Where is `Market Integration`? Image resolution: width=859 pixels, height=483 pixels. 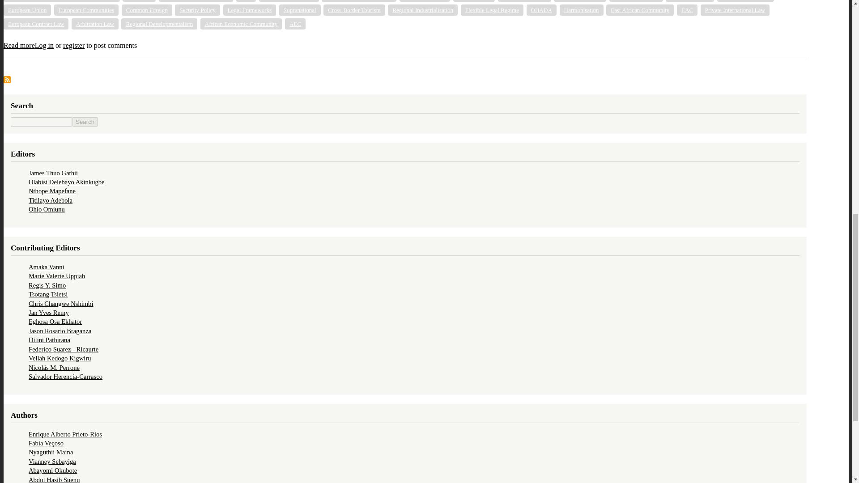 Market Integration is located at coordinates (524, 1).